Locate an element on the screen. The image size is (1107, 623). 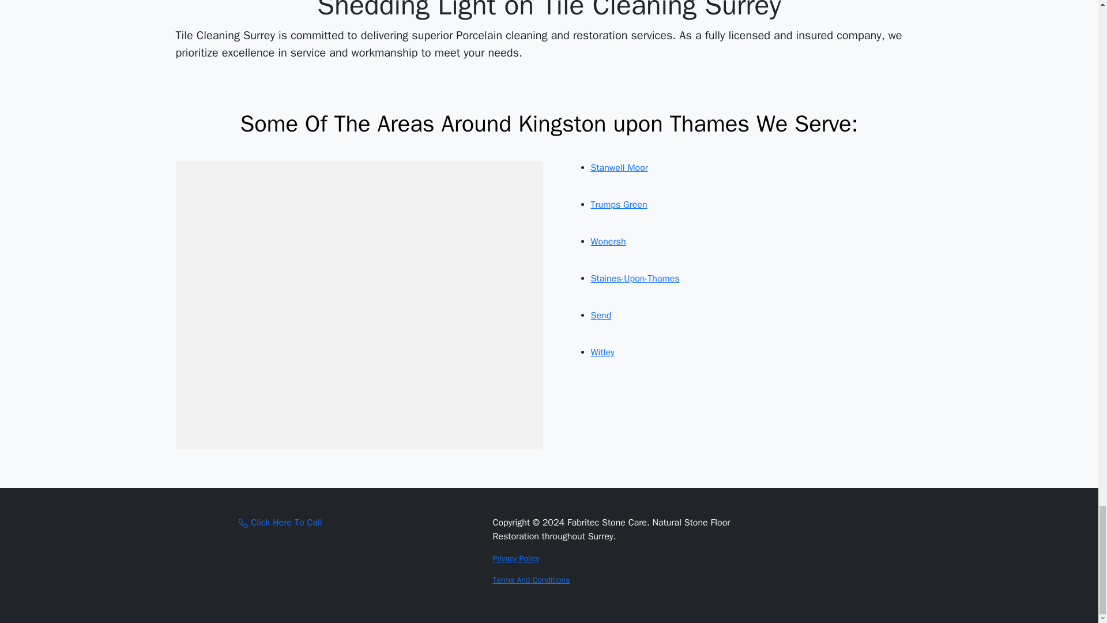
Wonersh is located at coordinates (608, 241).